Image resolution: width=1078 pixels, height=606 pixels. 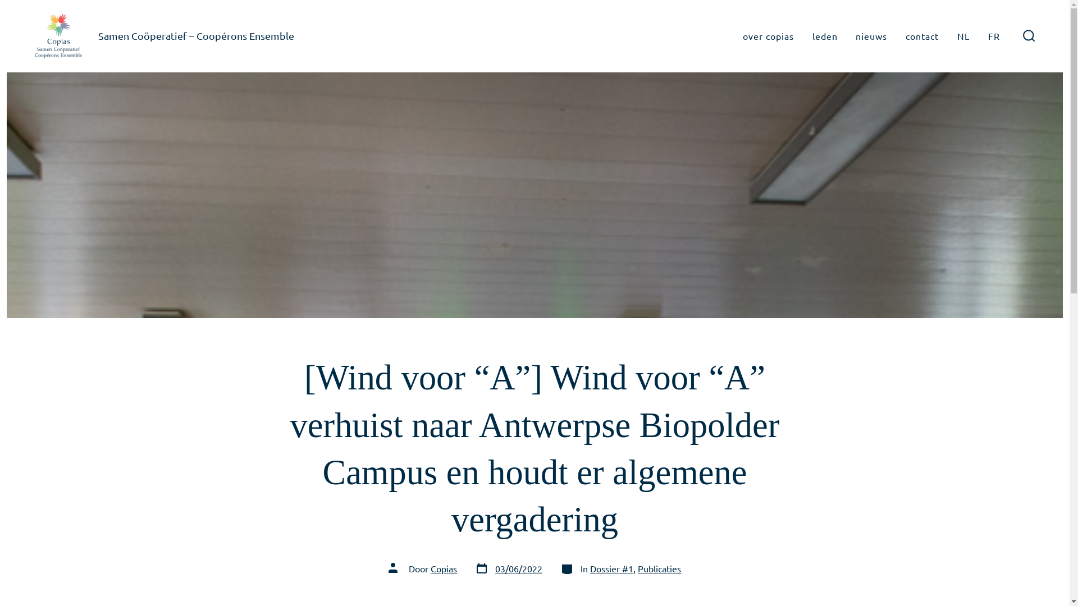 I want to click on contact, so click(x=922, y=36).